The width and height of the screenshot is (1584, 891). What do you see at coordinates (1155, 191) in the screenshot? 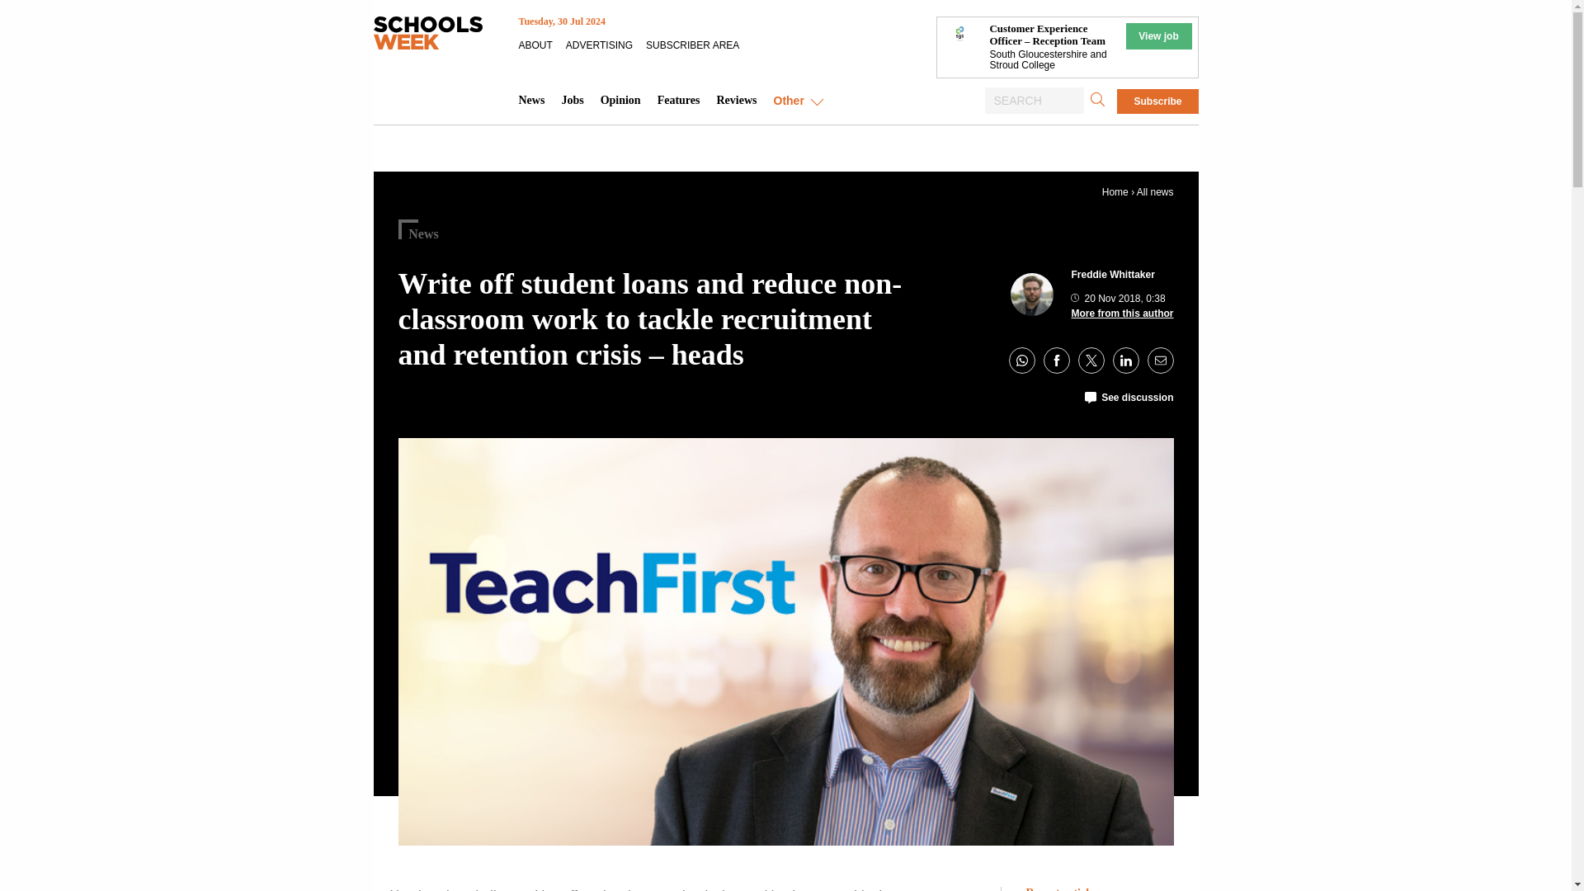
I see `All news` at bounding box center [1155, 191].